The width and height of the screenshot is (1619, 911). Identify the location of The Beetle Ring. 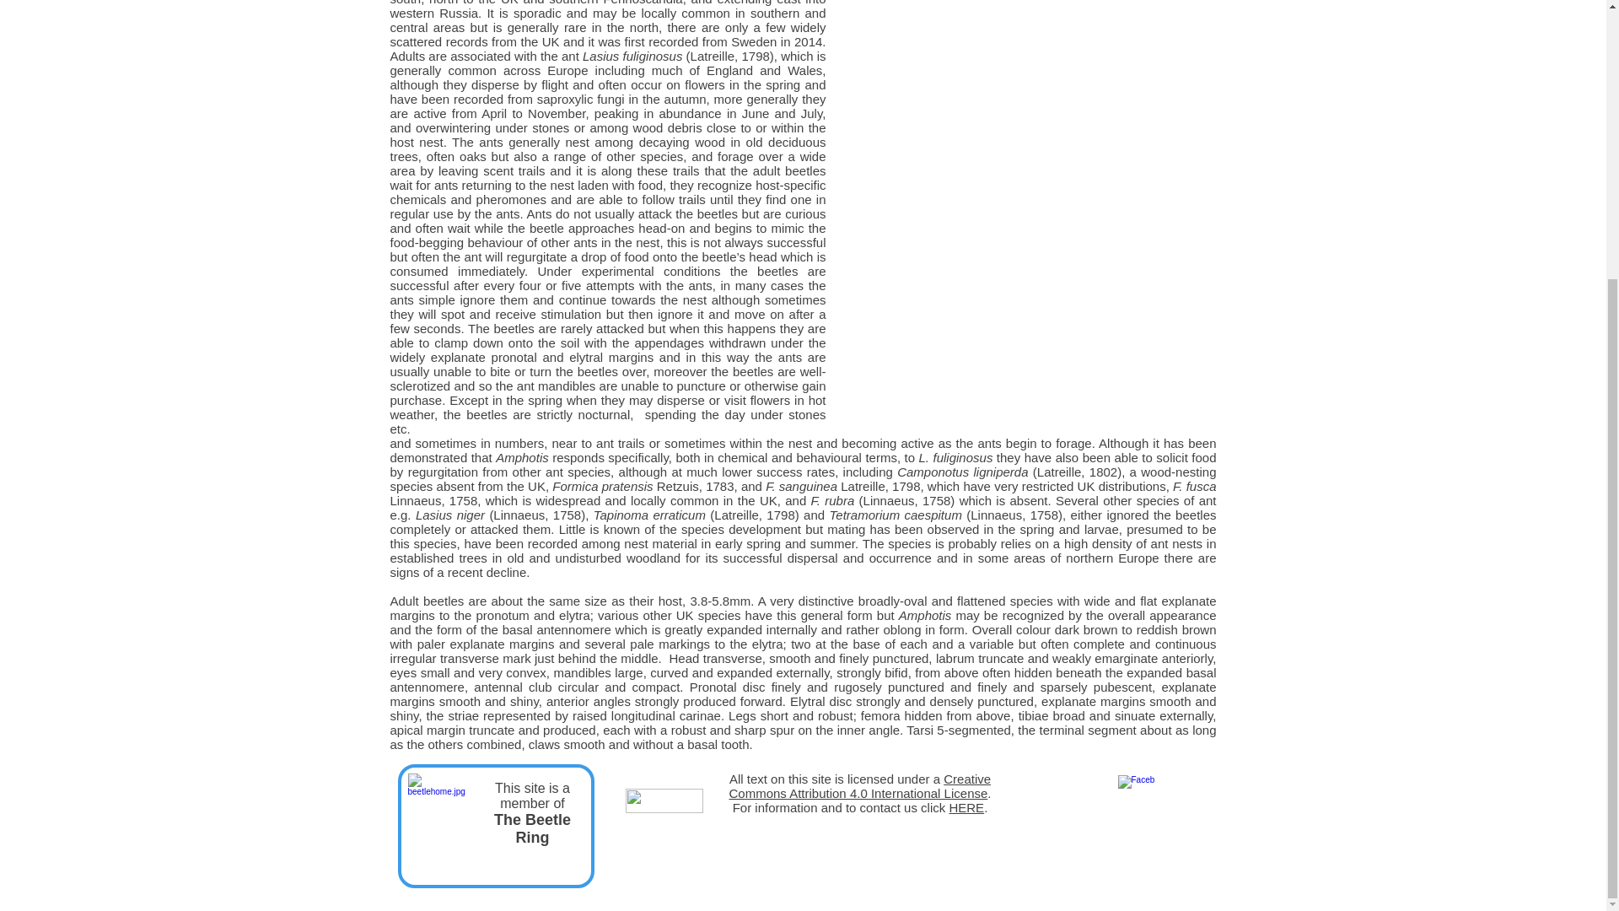
(532, 828).